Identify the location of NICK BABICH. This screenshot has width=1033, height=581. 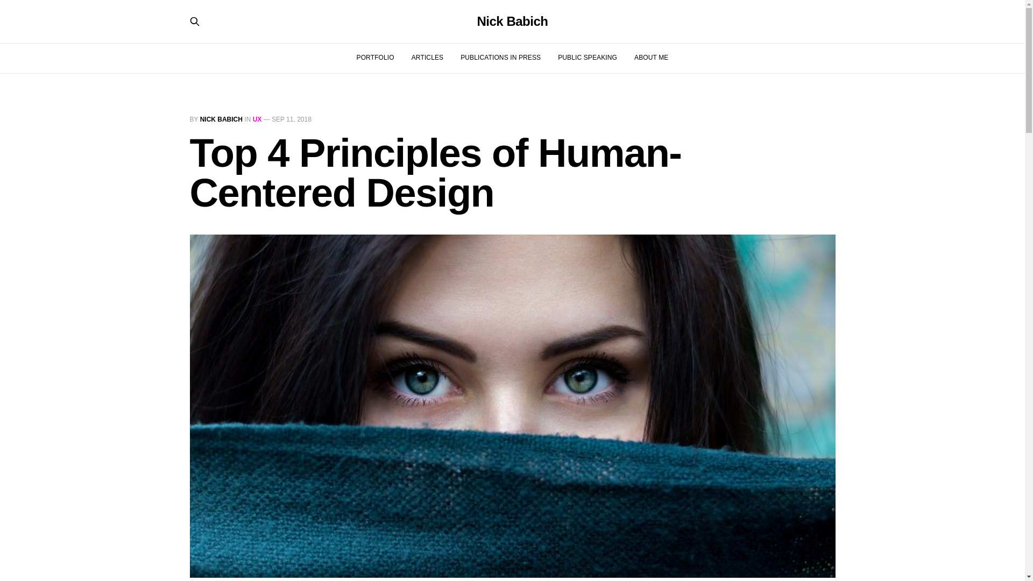
(222, 119).